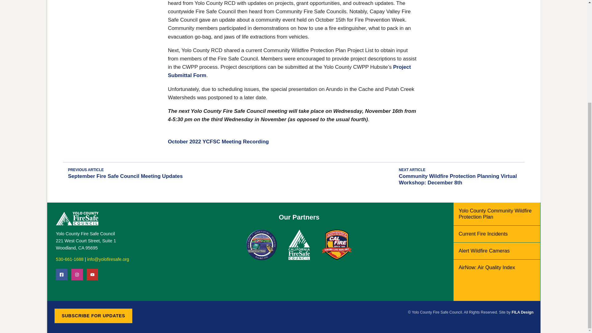 The image size is (592, 333). What do you see at coordinates (77, 274) in the screenshot?
I see `YCFSC Instagram` at bounding box center [77, 274].